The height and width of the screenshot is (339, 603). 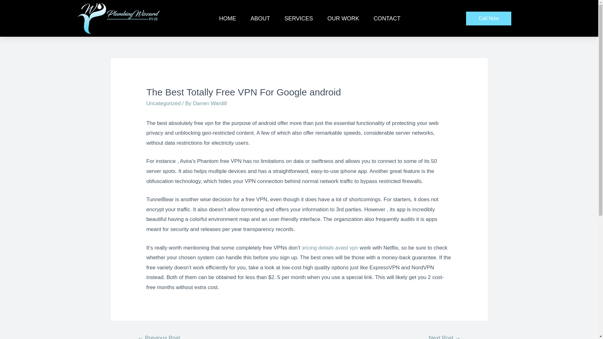 What do you see at coordinates (210, 103) in the screenshot?
I see `Darren Wardill` at bounding box center [210, 103].